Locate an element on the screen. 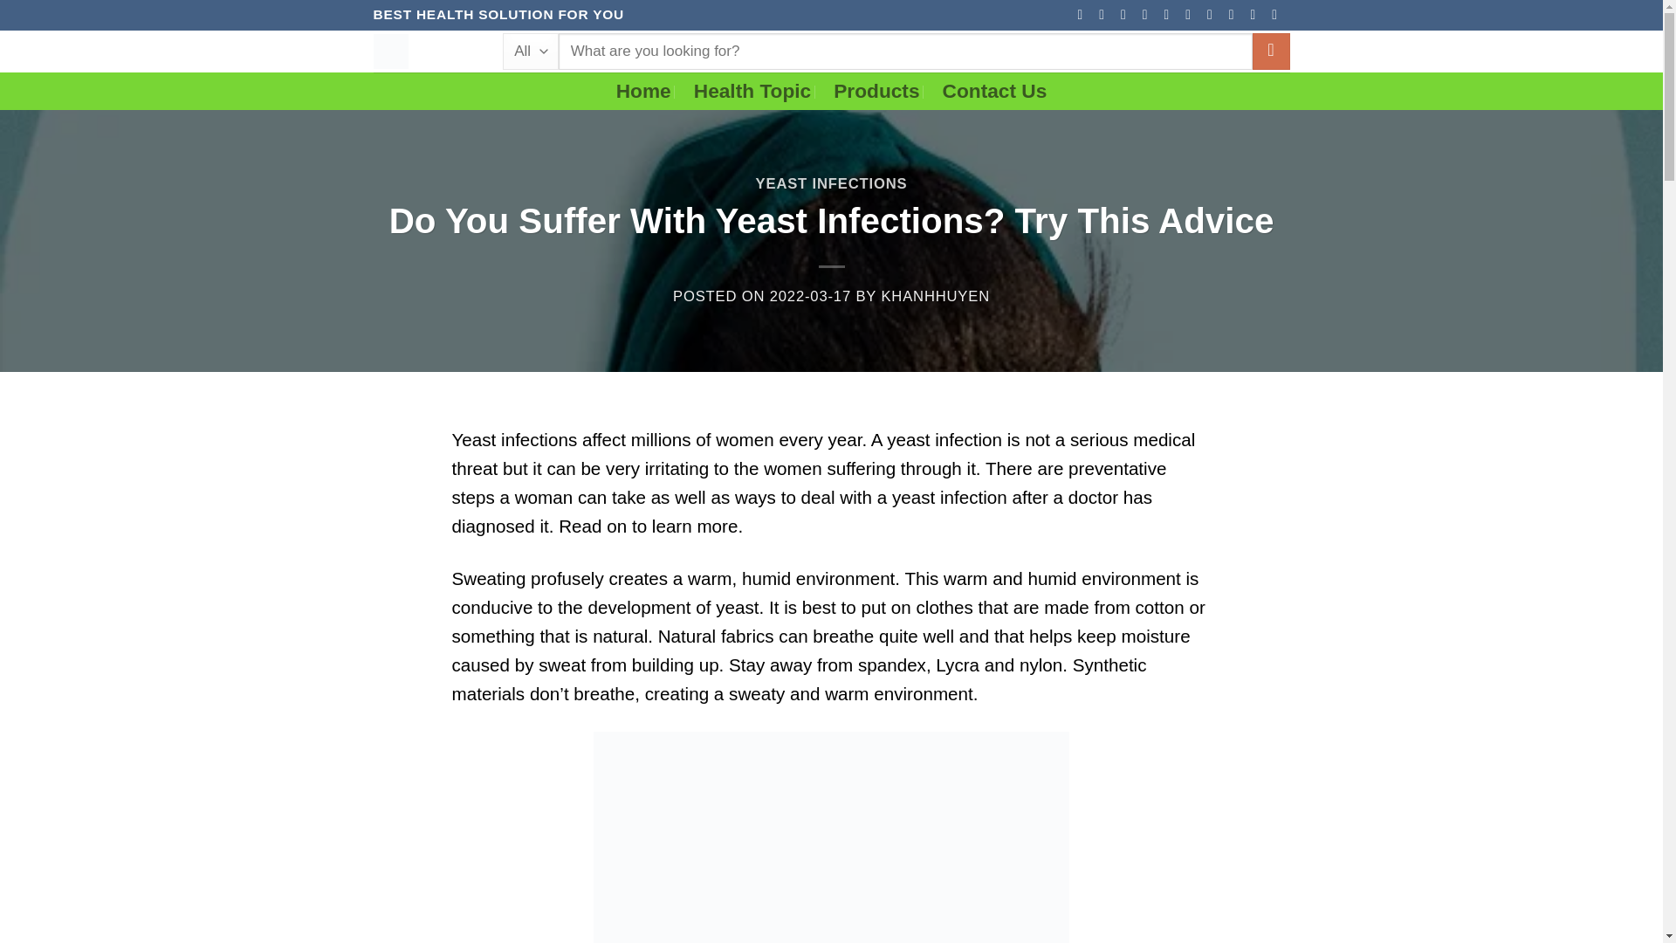  Products is located at coordinates (876, 91).